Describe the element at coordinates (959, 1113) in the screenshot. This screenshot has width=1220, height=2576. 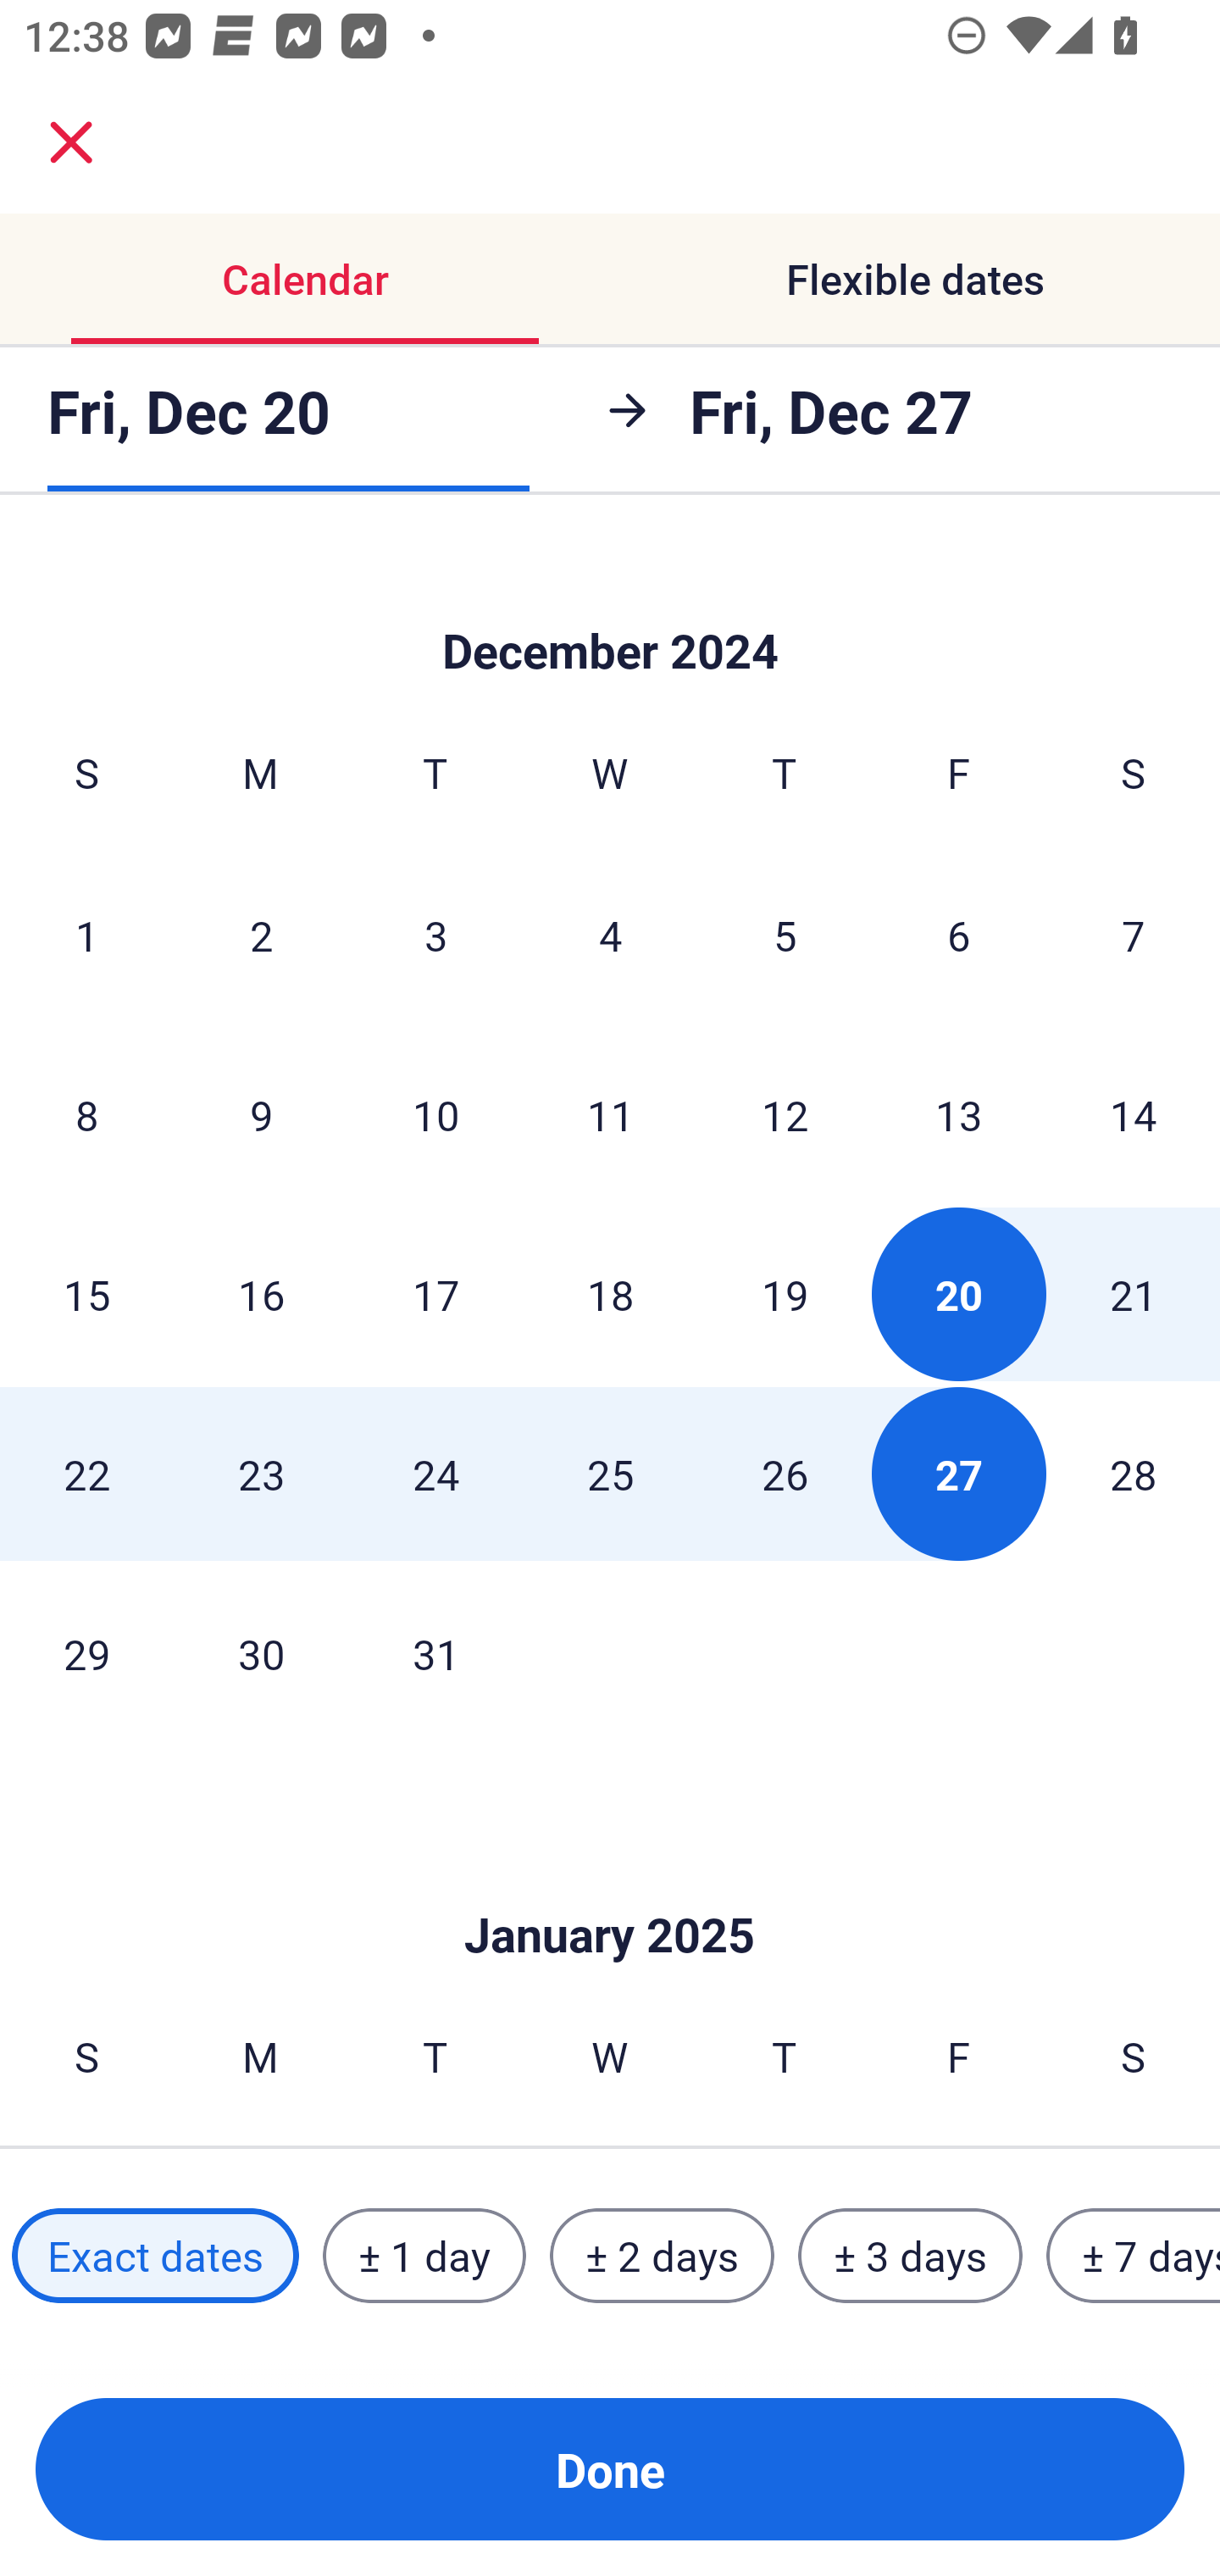
I see `13 Friday, December 13, 2024` at that location.